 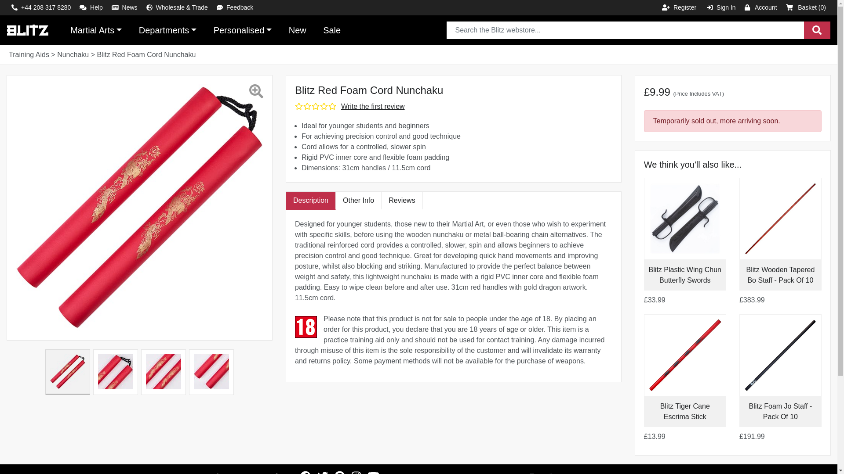 What do you see at coordinates (679, 7) in the screenshot?
I see `Register` at bounding box center [679, 7].